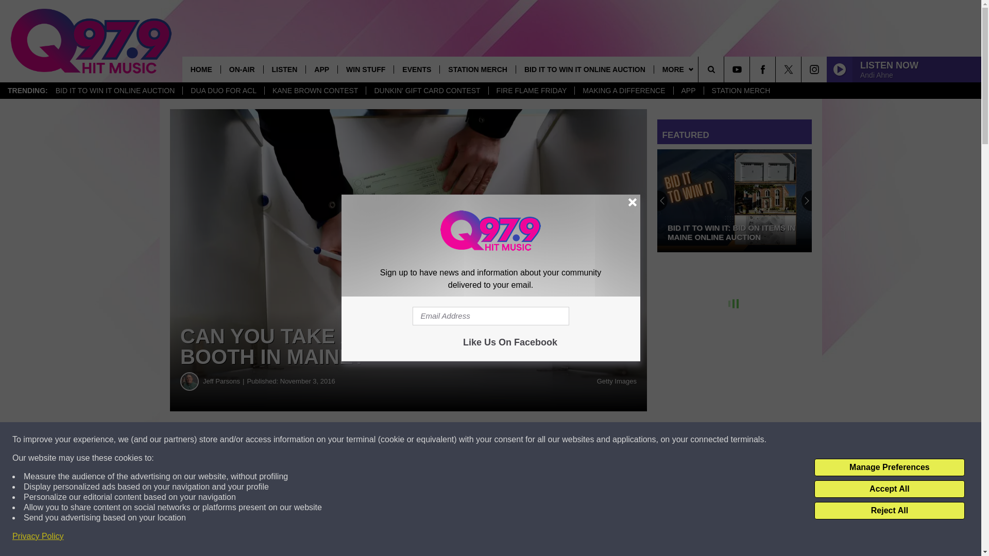  What do you see at coordinates (427, 91) in the screenshot?
I see `DUNKIN' GIFT CARD CONTEST` at bounding box center [427, 91].